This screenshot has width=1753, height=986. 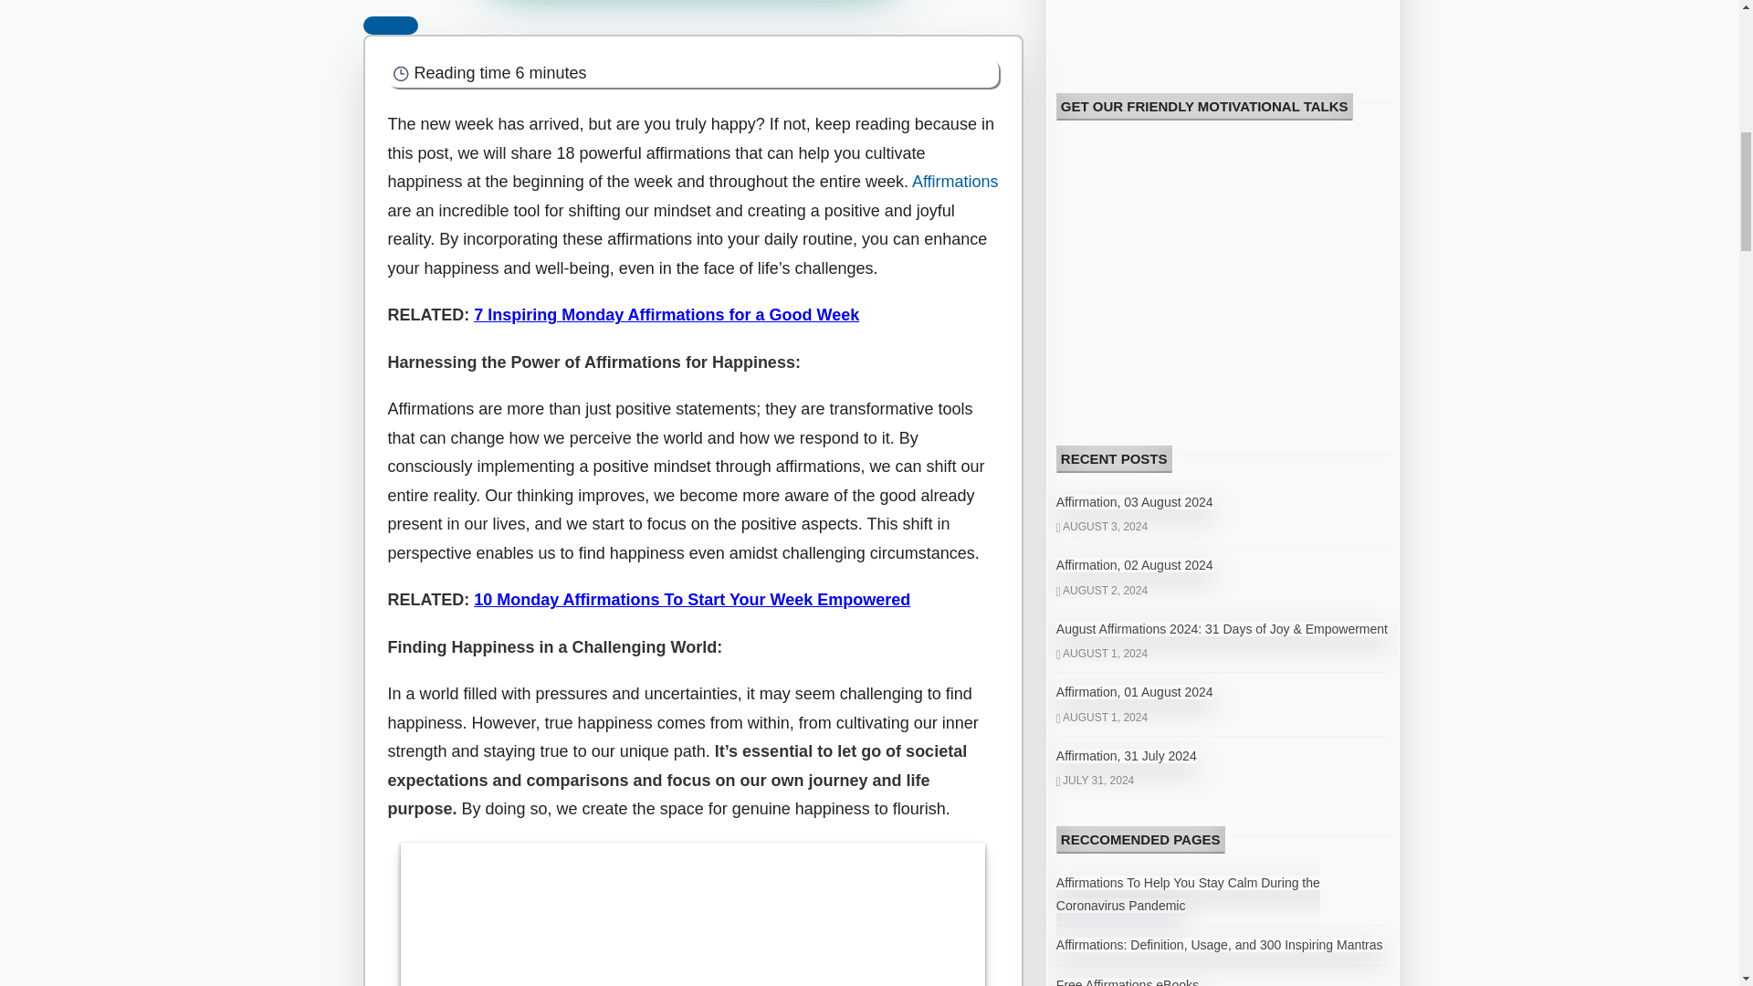 What do you see at coordinates (691, 599) in the screenshot?
I see `10 Monday Affirmations To Start Your Week Empowered` at bounding box center [691, 599].